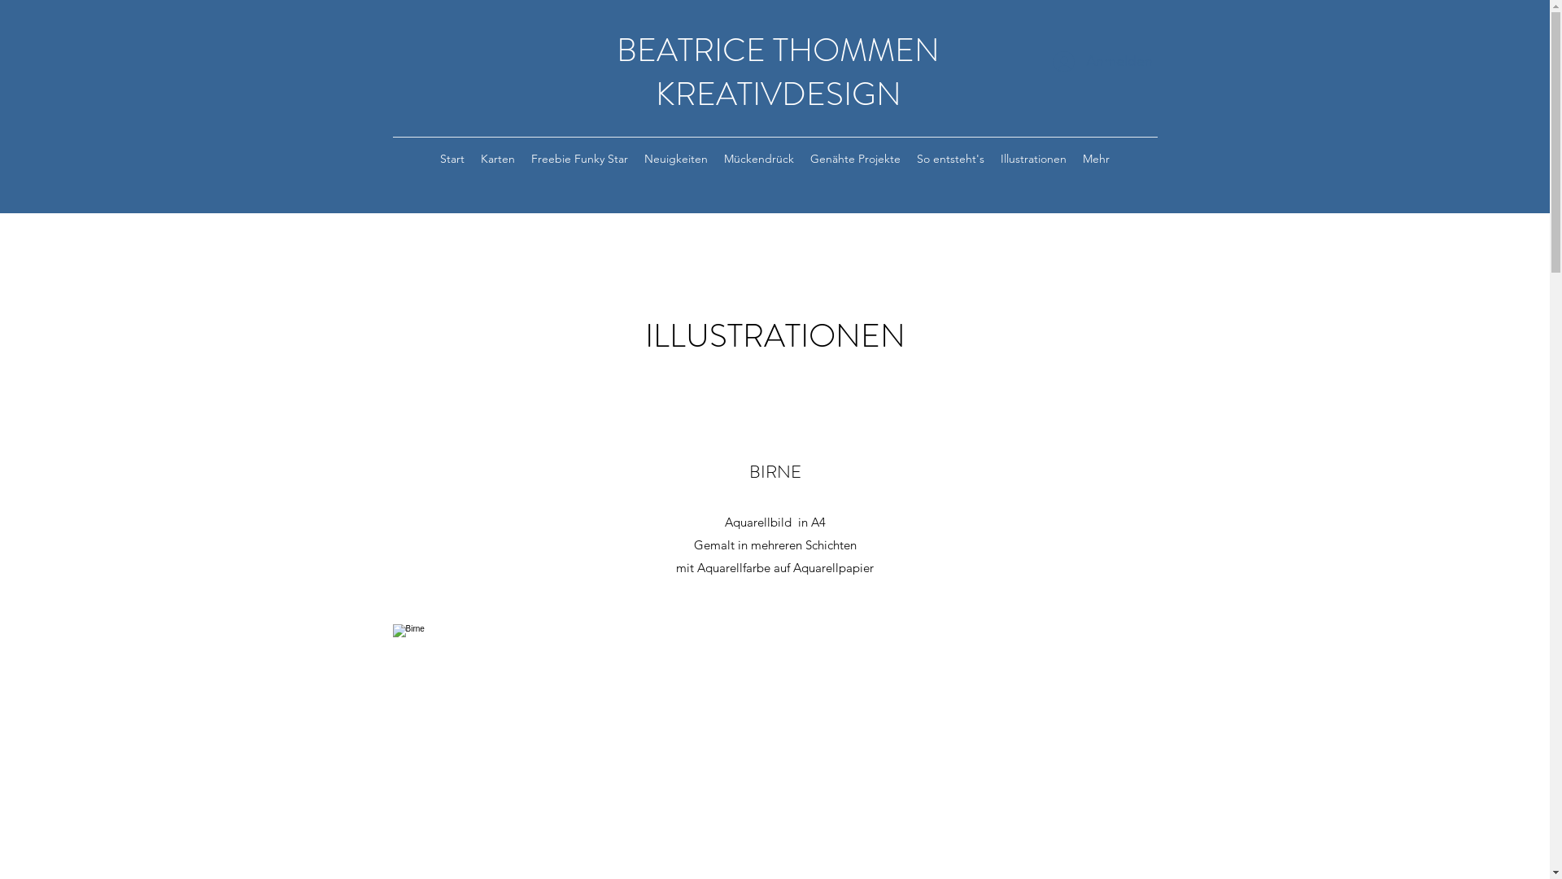  I want to click on Karten, so click(498, 159).